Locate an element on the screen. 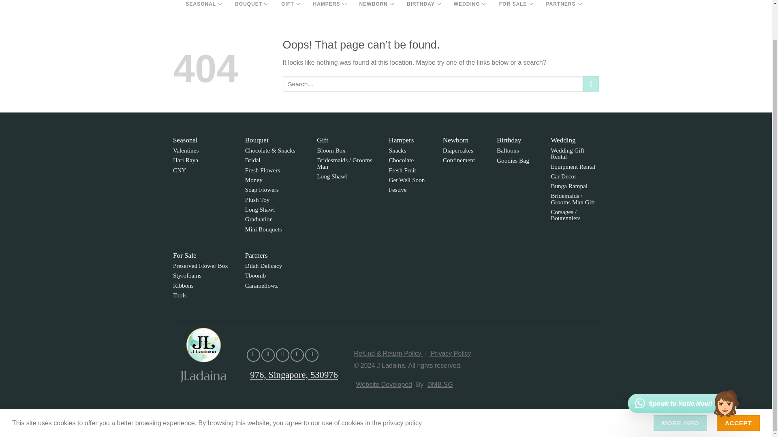 The width and height of the screenshot is (778, 437). Send us an email is located at coordinates (297, 355).